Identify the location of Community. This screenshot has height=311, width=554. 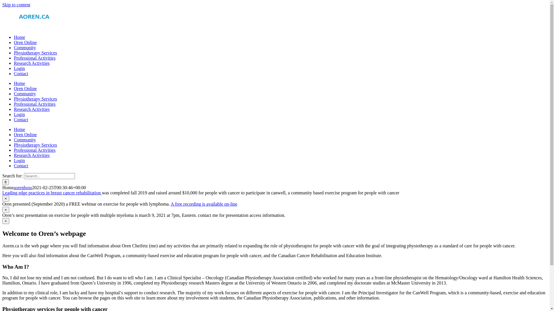
(25, 48).